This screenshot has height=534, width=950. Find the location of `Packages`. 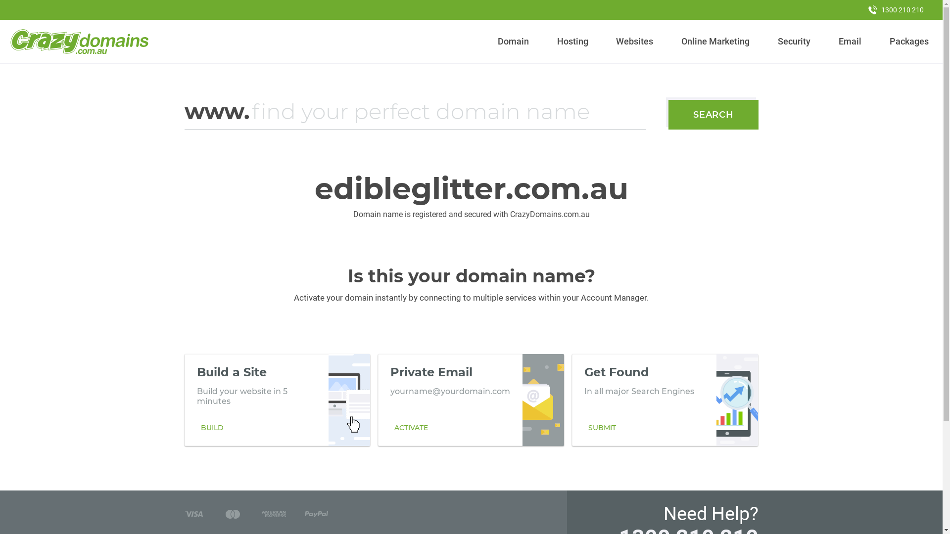

Packages is located at coordinates (909, 42).